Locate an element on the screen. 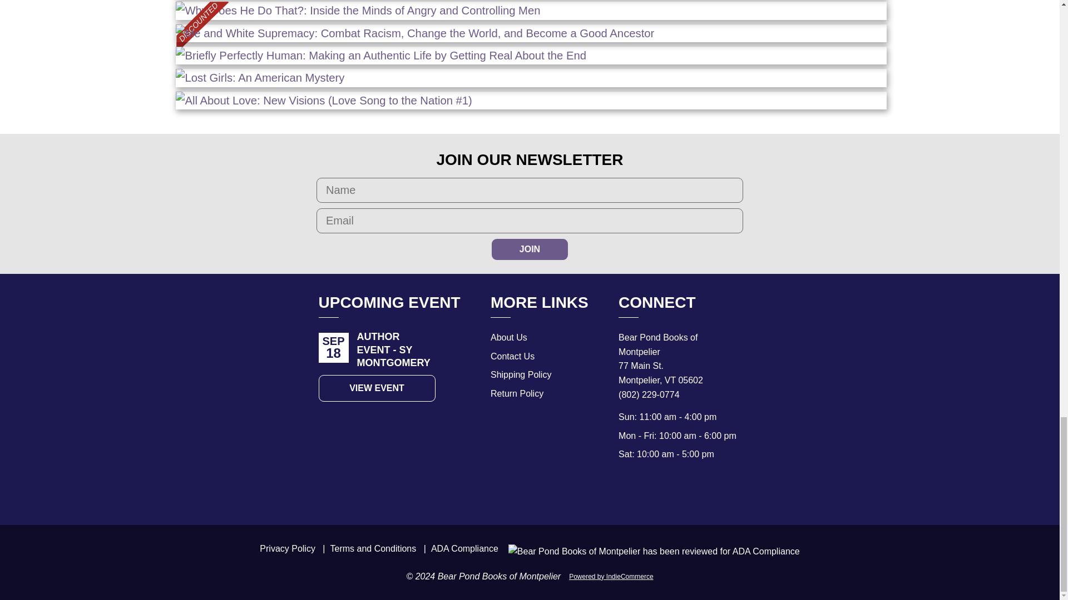 The image size is (1068, 600). Connect with Instagram is located at coordinates (699, 486).